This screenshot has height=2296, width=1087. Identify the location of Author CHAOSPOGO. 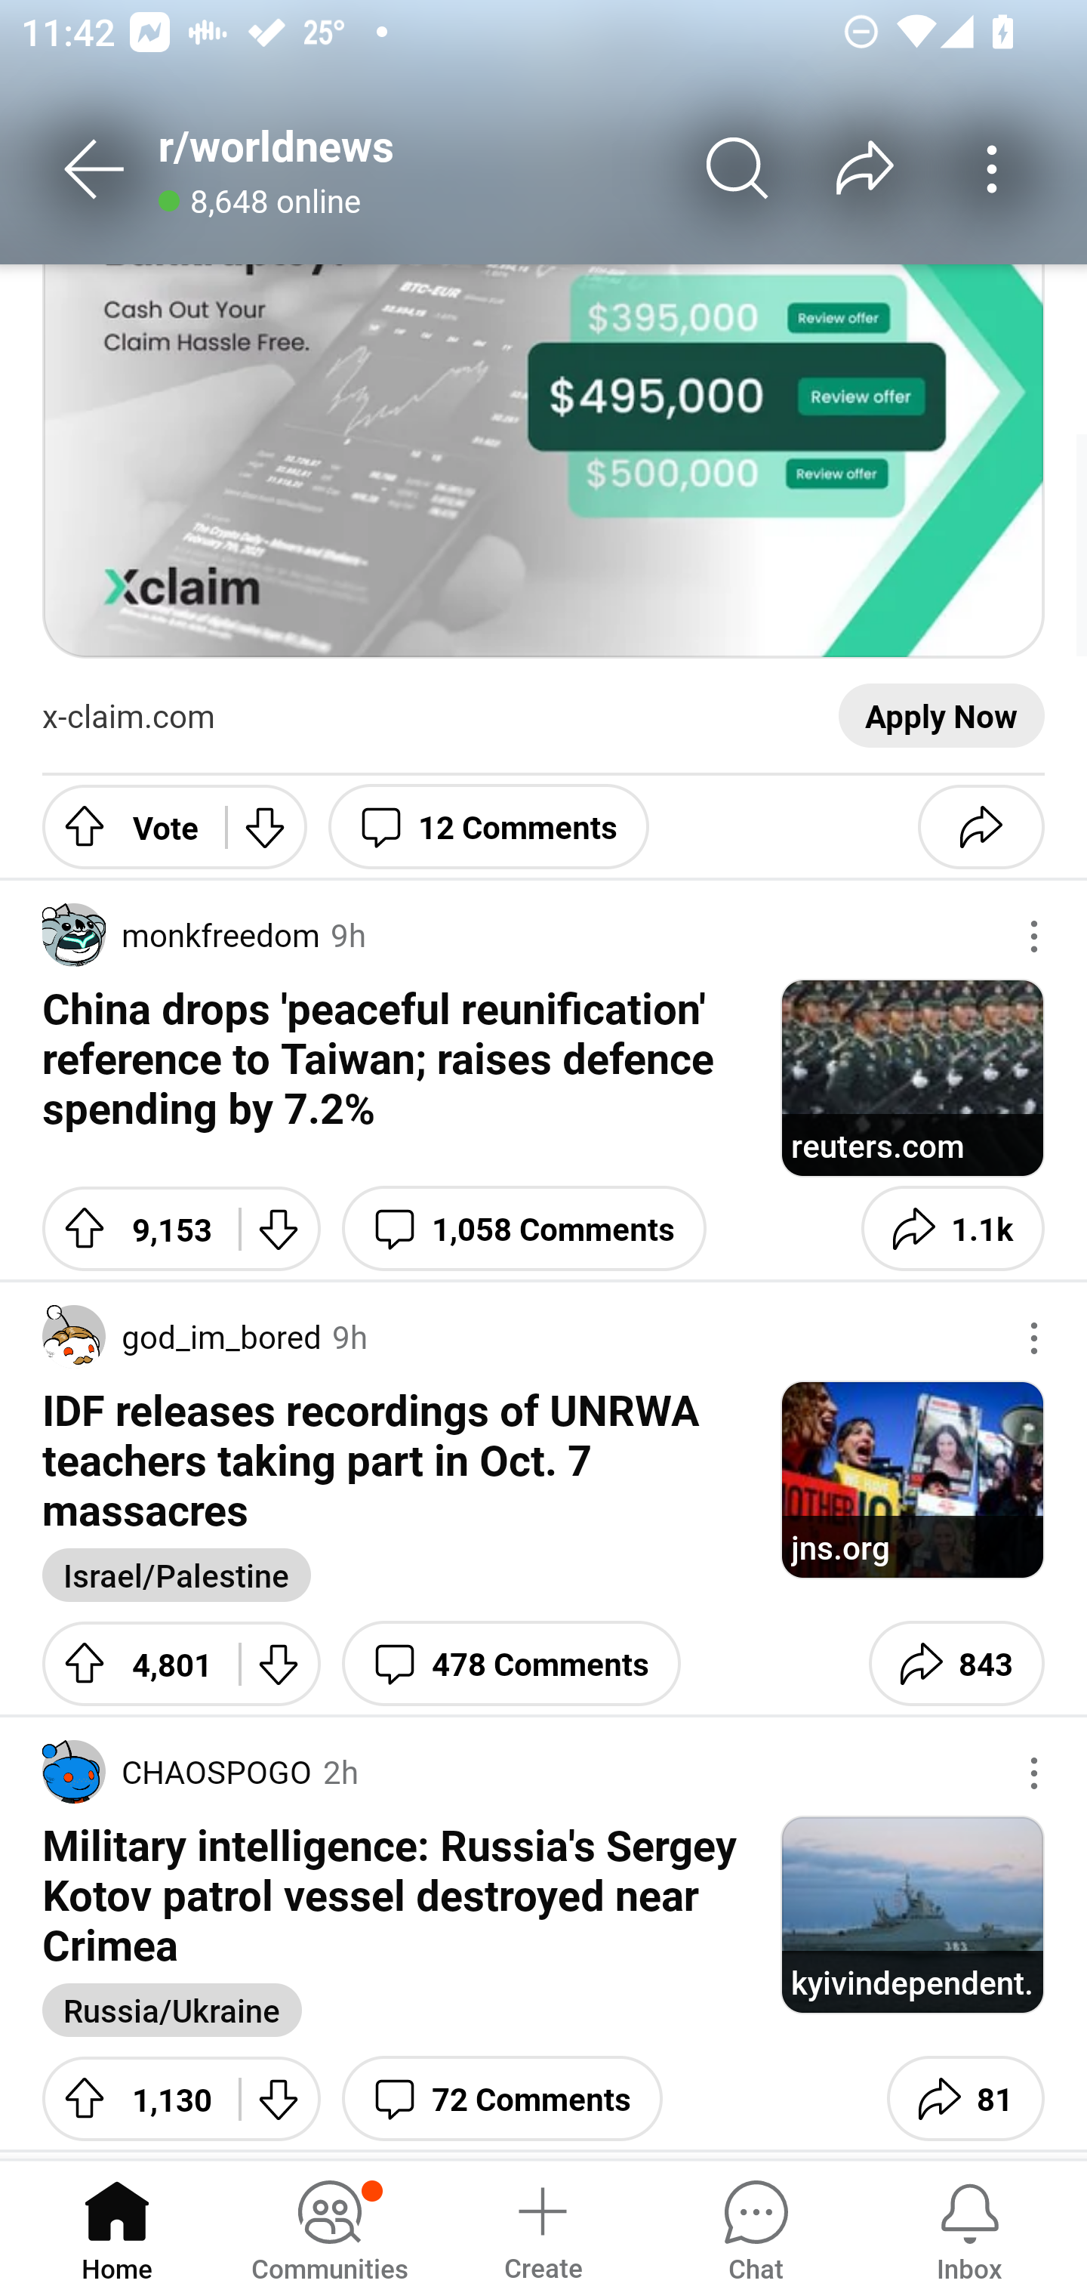
(177, 1771).